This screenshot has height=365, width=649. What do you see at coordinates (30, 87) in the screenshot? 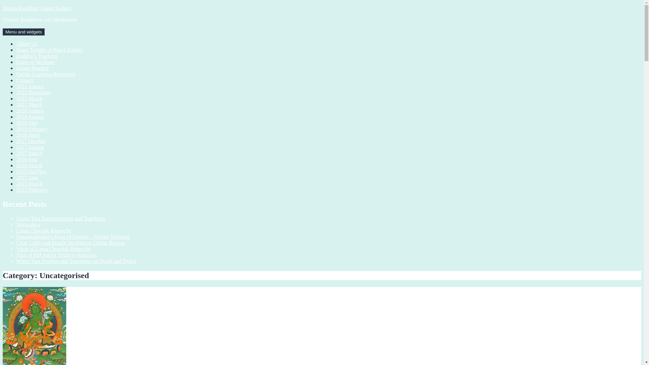
I see `2023 August` at bounding box center [30, 87].